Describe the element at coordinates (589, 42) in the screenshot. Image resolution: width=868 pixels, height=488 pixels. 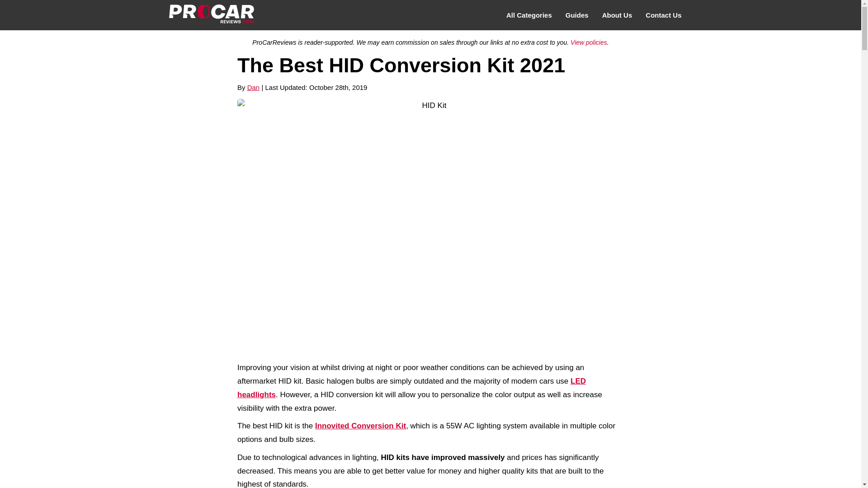
I see `ProCarReviews Disclosure` at that location.